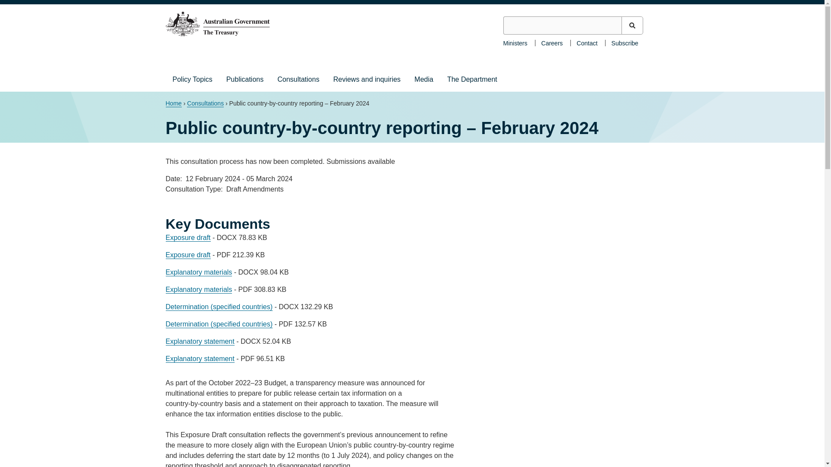  What do you see at coordinates (198, 290) in the screenshot?
I see `Explanatory materials` at bounding box center [198, 290].